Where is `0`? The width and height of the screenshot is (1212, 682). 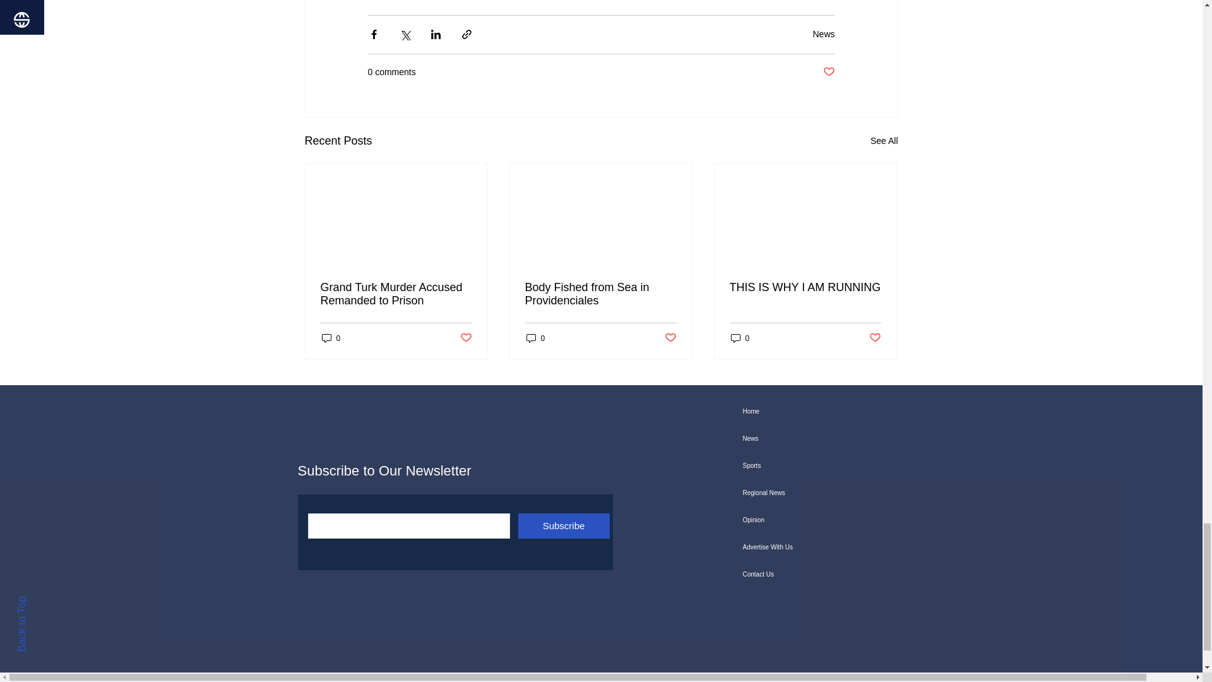 0 is located at coordinates (535, 338).